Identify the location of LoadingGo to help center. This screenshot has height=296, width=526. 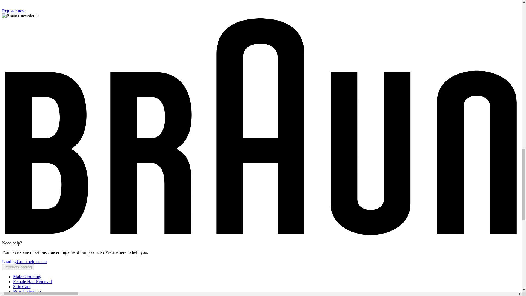
(25, 261).